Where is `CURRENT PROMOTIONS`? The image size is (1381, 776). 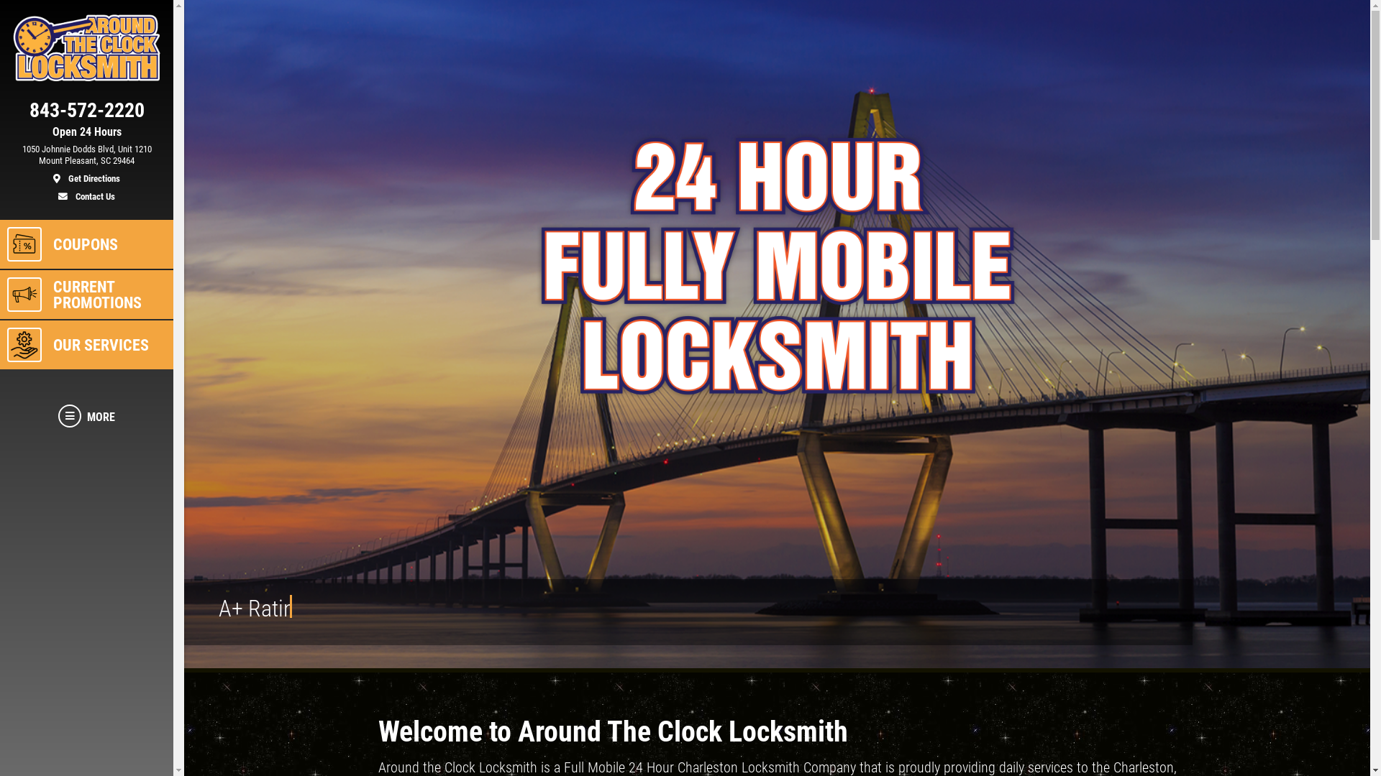 CURRENT PROMOTIONS is located at coordinates (86, 295).